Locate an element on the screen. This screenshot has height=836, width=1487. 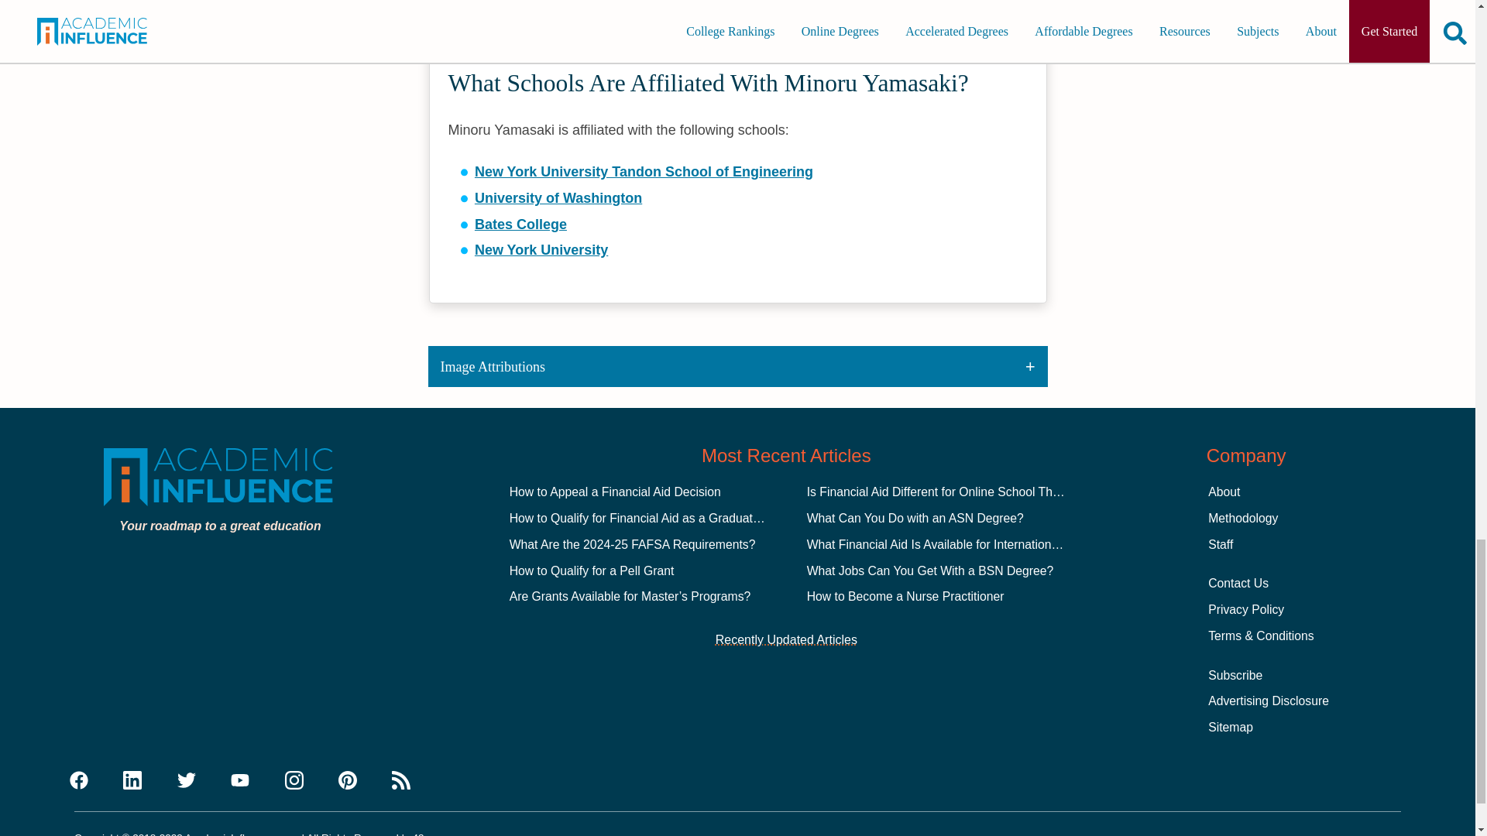
New York University Tandon School of Engineering is located at coordinates (644, 172).